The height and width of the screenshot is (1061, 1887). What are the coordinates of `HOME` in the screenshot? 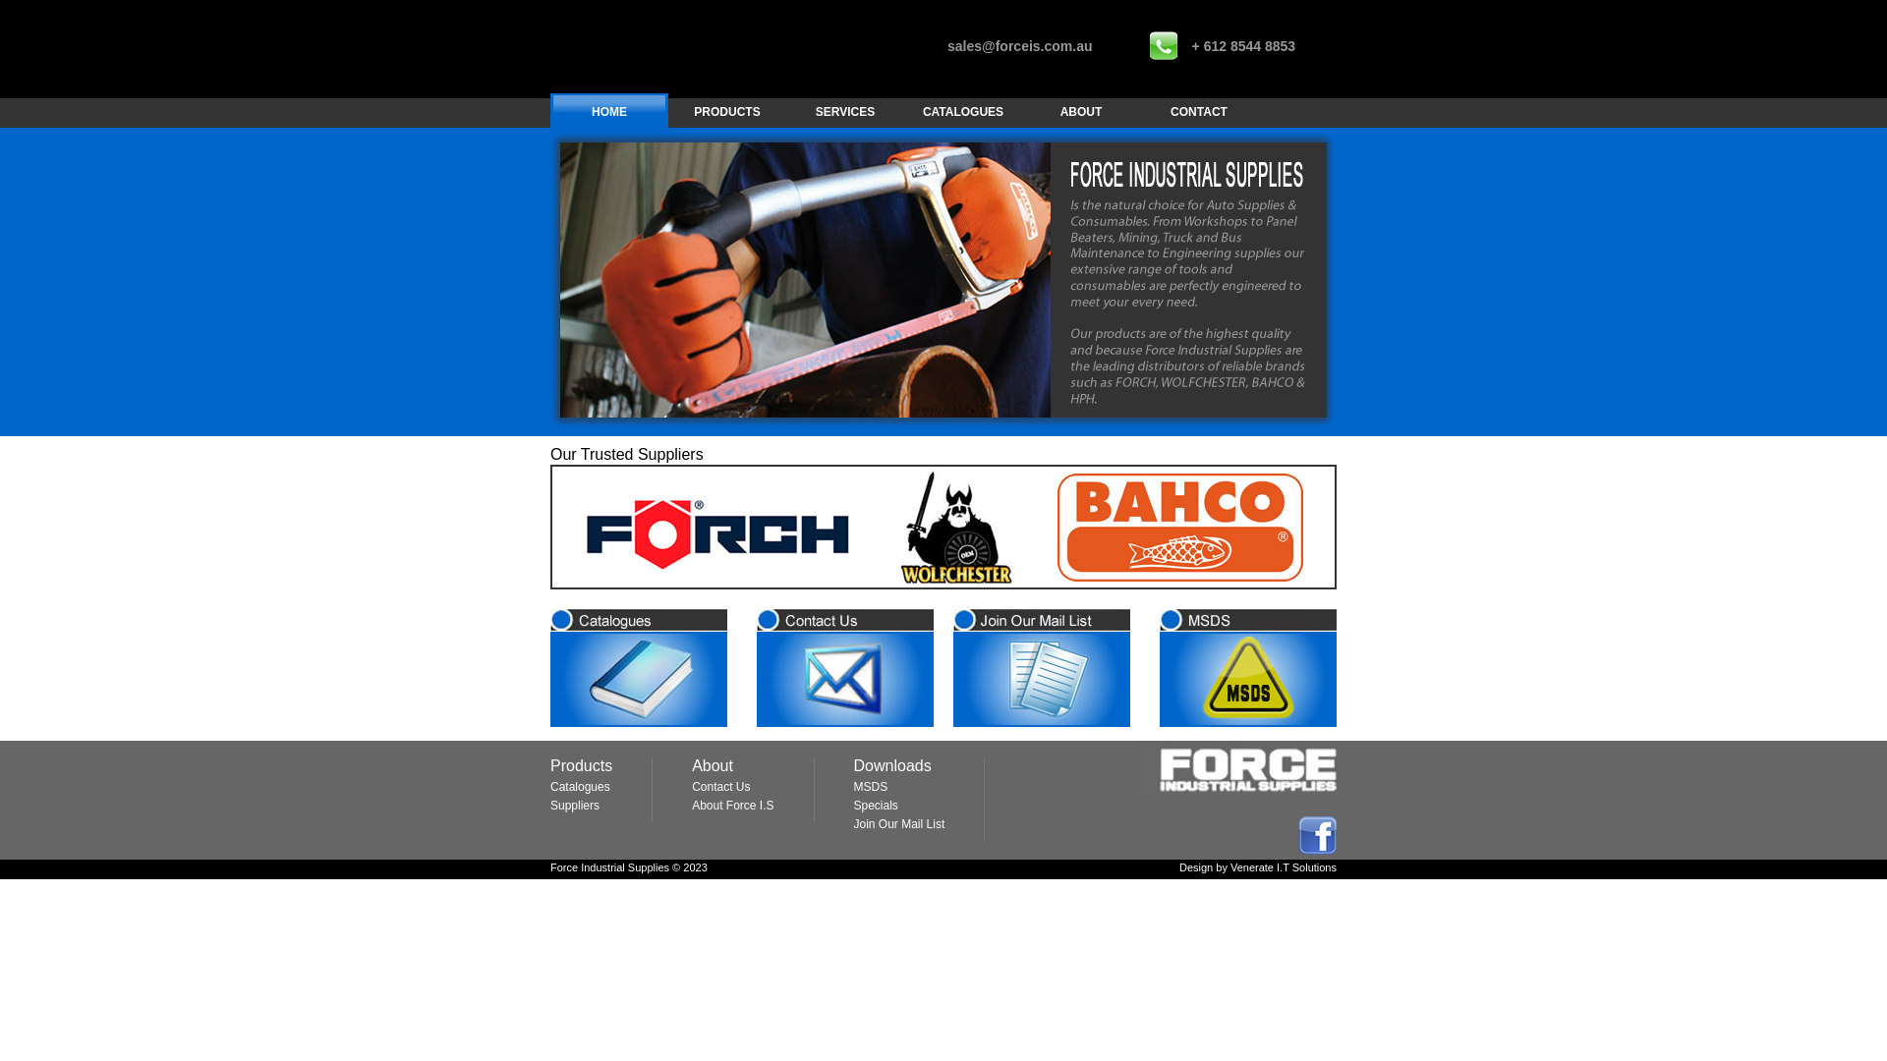 It's located at (609, 112).